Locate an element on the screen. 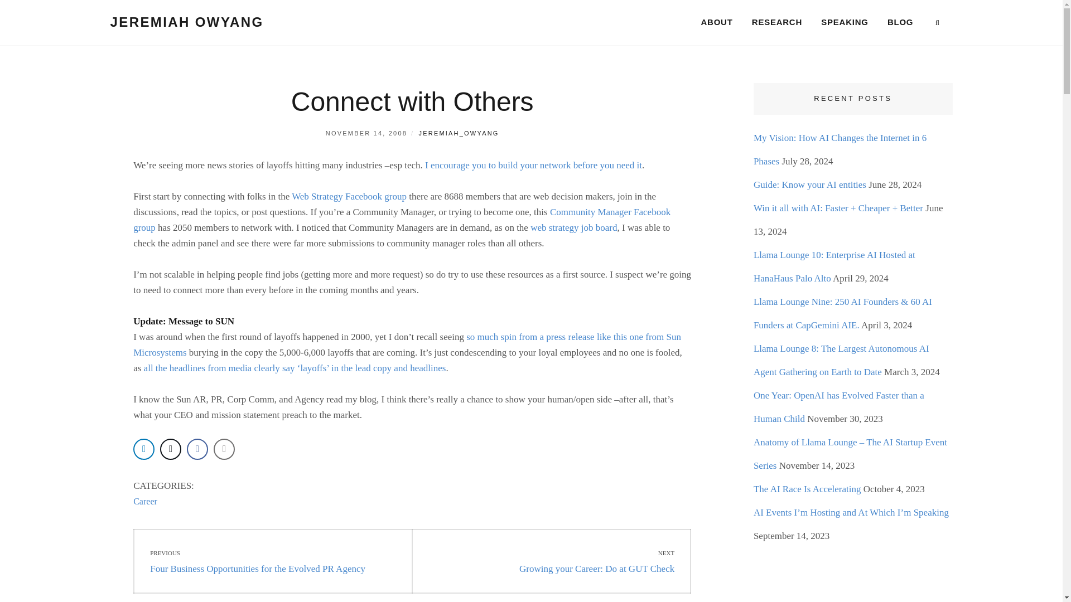  RESEARCH is located at coordinates (551, 561).